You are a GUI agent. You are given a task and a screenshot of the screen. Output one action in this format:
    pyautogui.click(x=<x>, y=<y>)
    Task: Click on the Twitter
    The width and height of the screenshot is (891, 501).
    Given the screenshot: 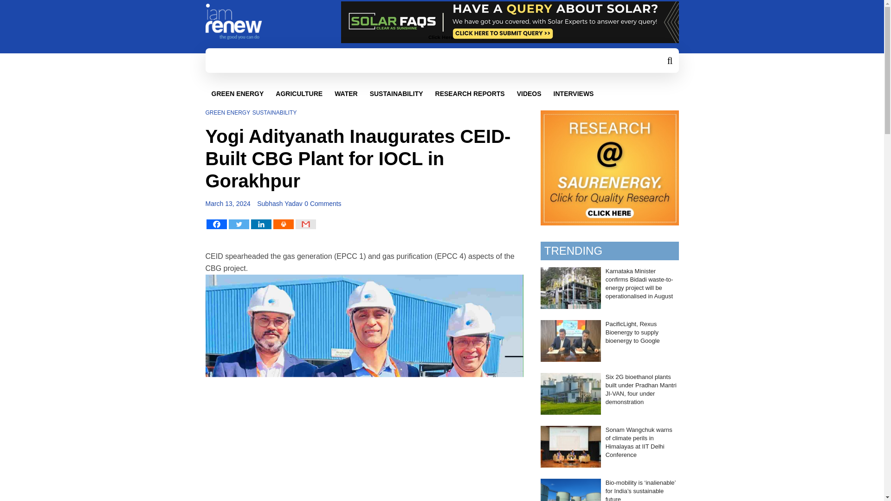 What is the action you would take?
    pyautogui.click(x=238, y=224)
    